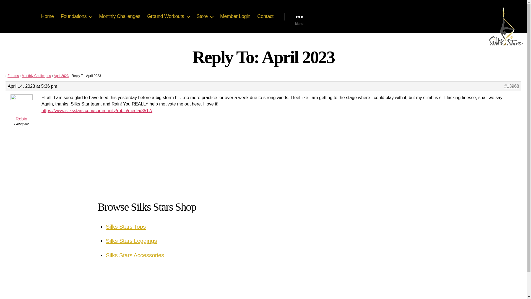 Image resolution: width=531 pixels, height=299 pixels. What do you see at coordinates (77, 17) in the screenshot?
I see `Foundations` at bounding box center [77, 17].